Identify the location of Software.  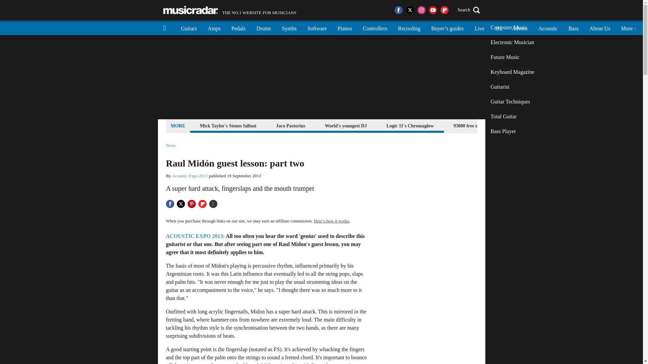
(317, 28).